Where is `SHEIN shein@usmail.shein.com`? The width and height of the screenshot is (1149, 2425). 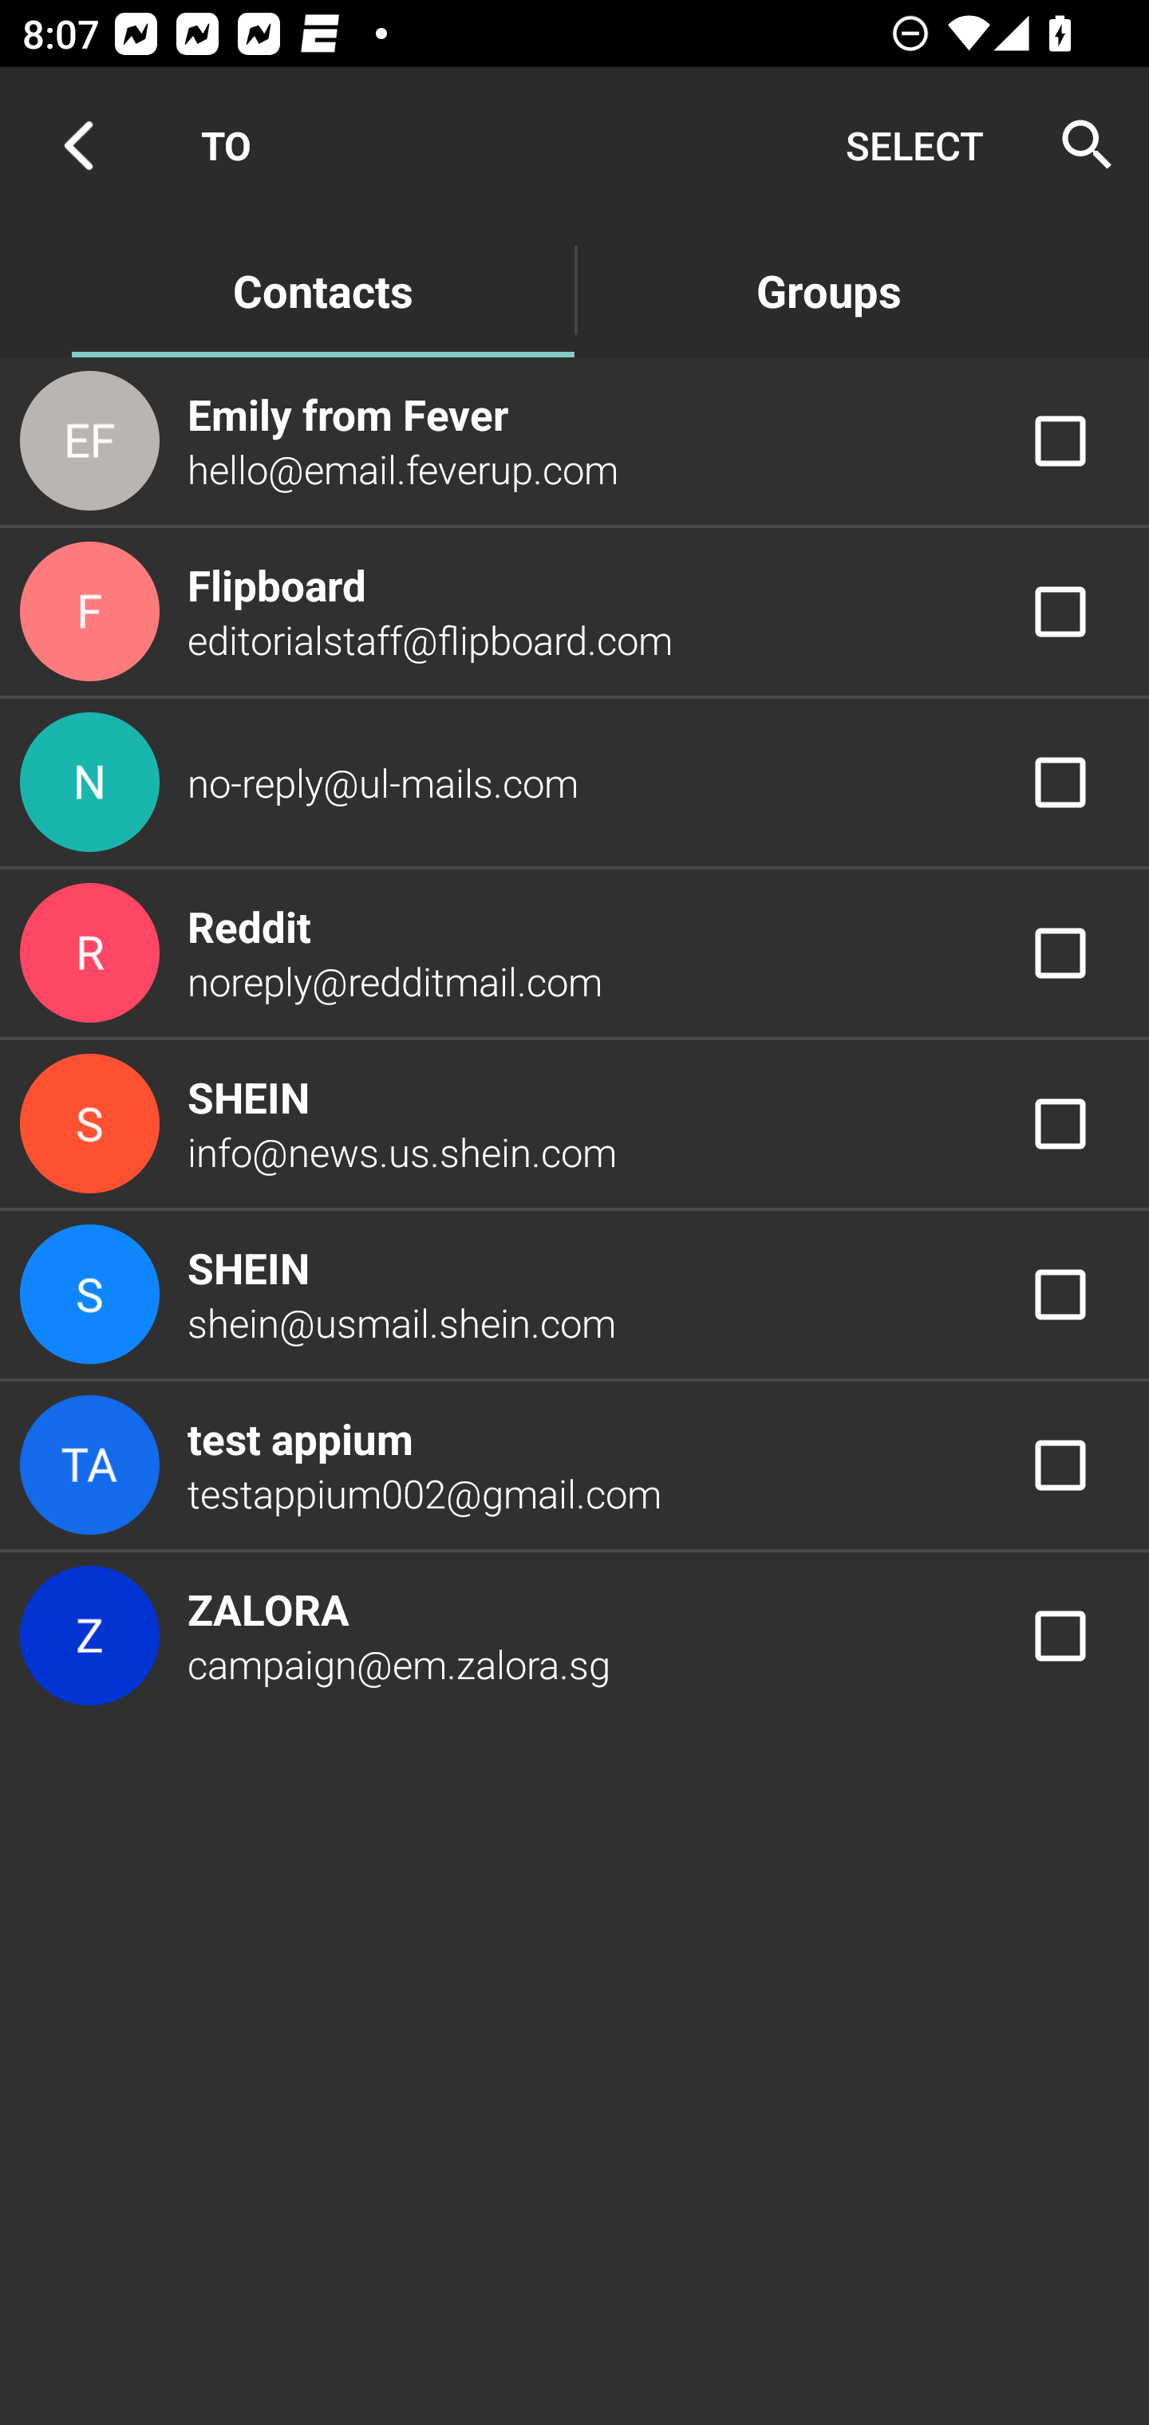
SHEIN shein@usmail.shein.com is located at coordinates (574, 1293).